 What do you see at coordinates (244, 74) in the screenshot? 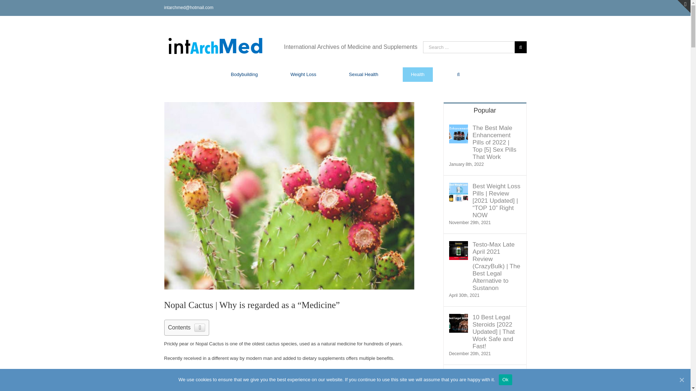
I see `Bodybuilding` at bounding box center [244, 74].